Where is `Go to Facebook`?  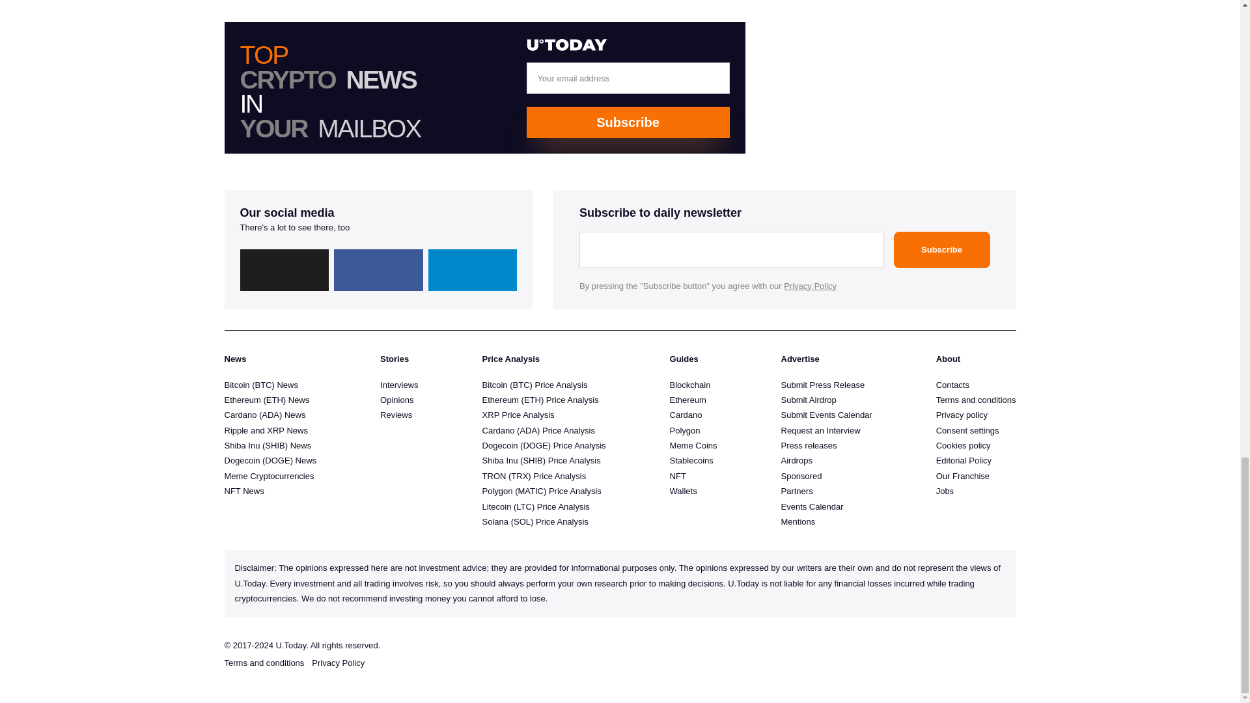
Go to Facebook is located at coordinates (378, 270).